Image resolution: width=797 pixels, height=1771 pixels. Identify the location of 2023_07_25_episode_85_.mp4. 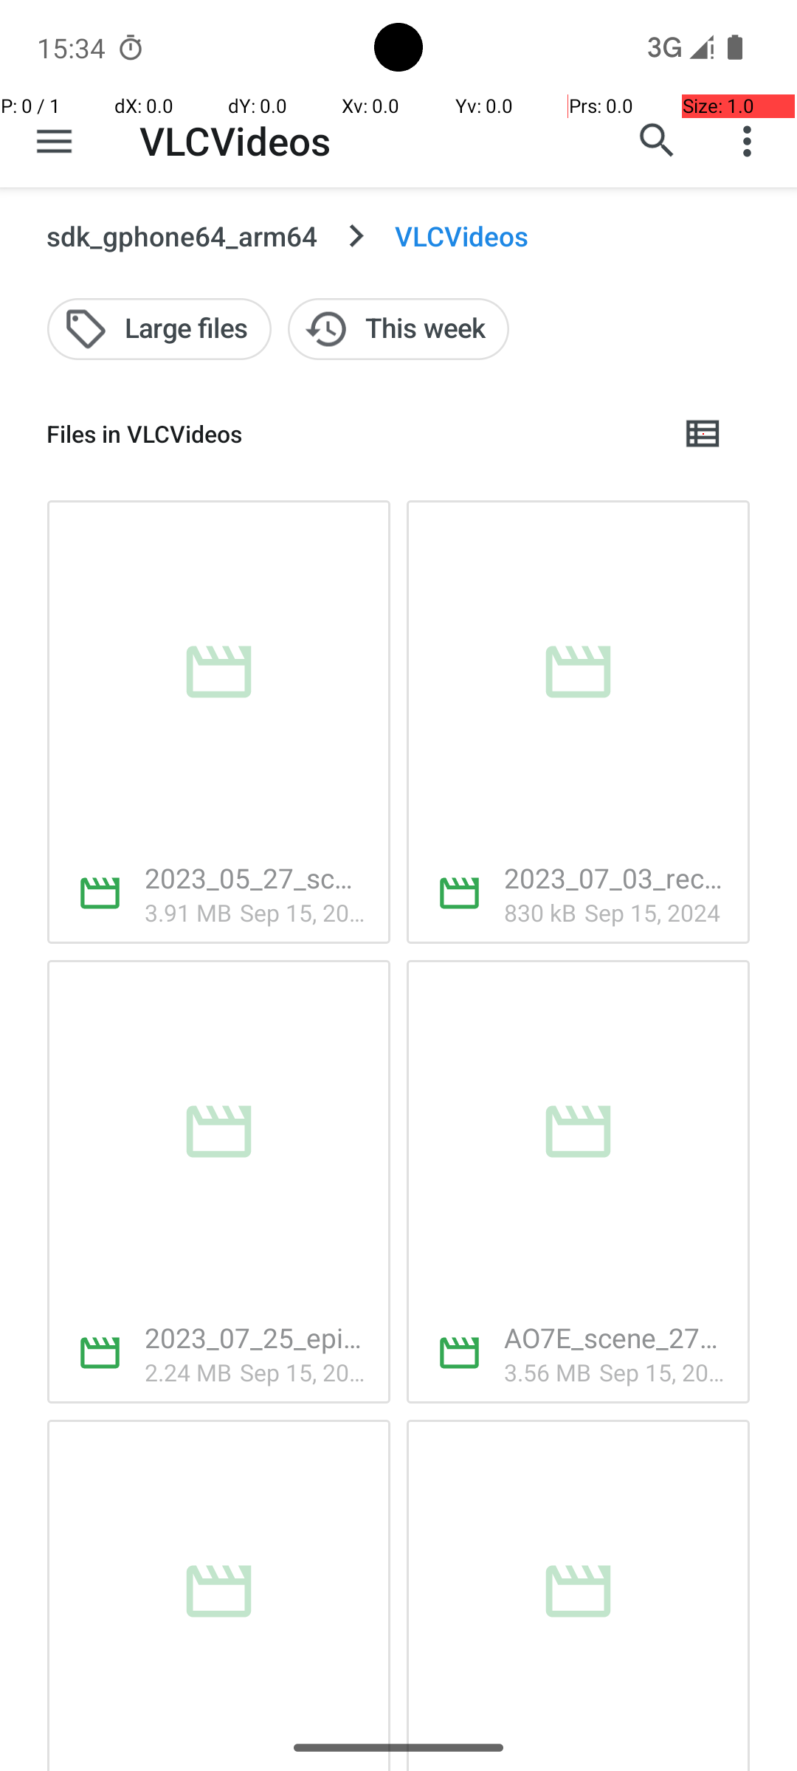
(255, 1337).